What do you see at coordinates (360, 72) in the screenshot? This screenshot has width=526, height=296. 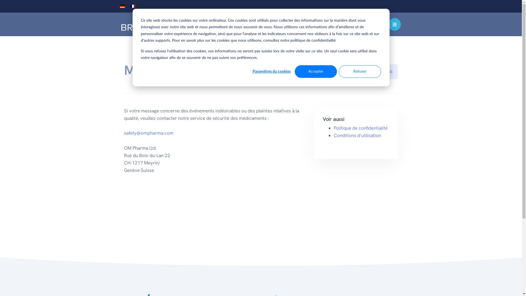 I see `Refuser` at bounding box center [360, 72].